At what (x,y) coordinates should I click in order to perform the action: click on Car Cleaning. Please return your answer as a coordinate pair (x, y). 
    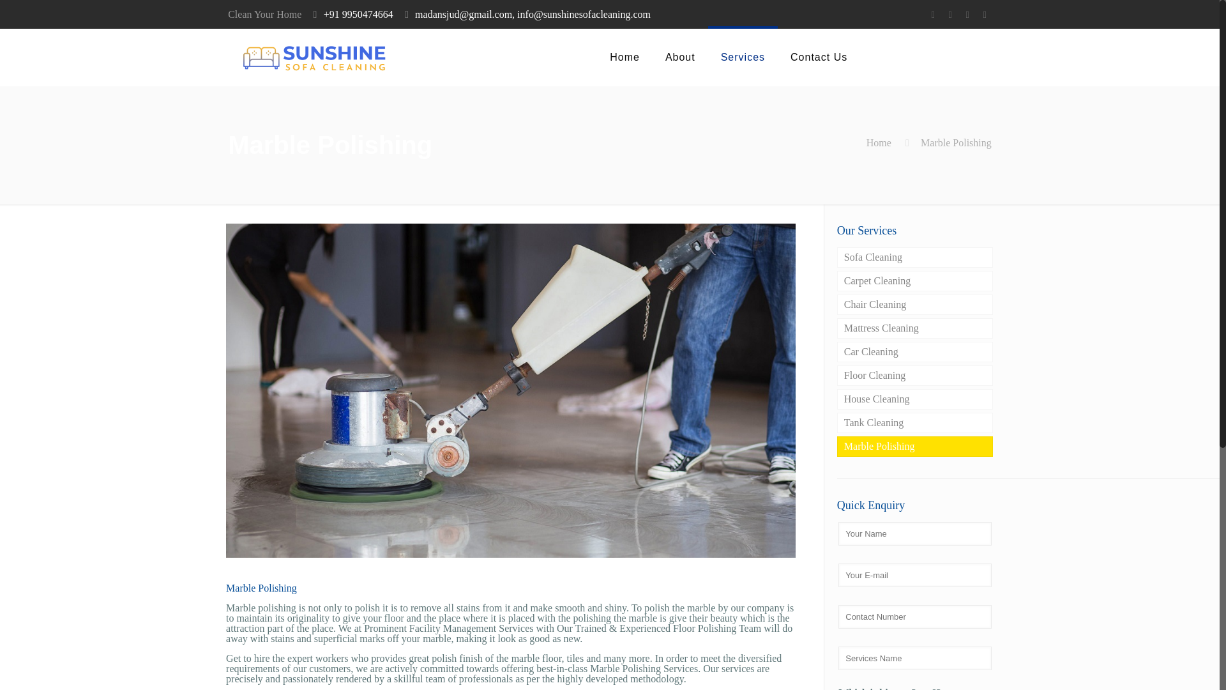
    Looking at the image, I should click on (915, 351).